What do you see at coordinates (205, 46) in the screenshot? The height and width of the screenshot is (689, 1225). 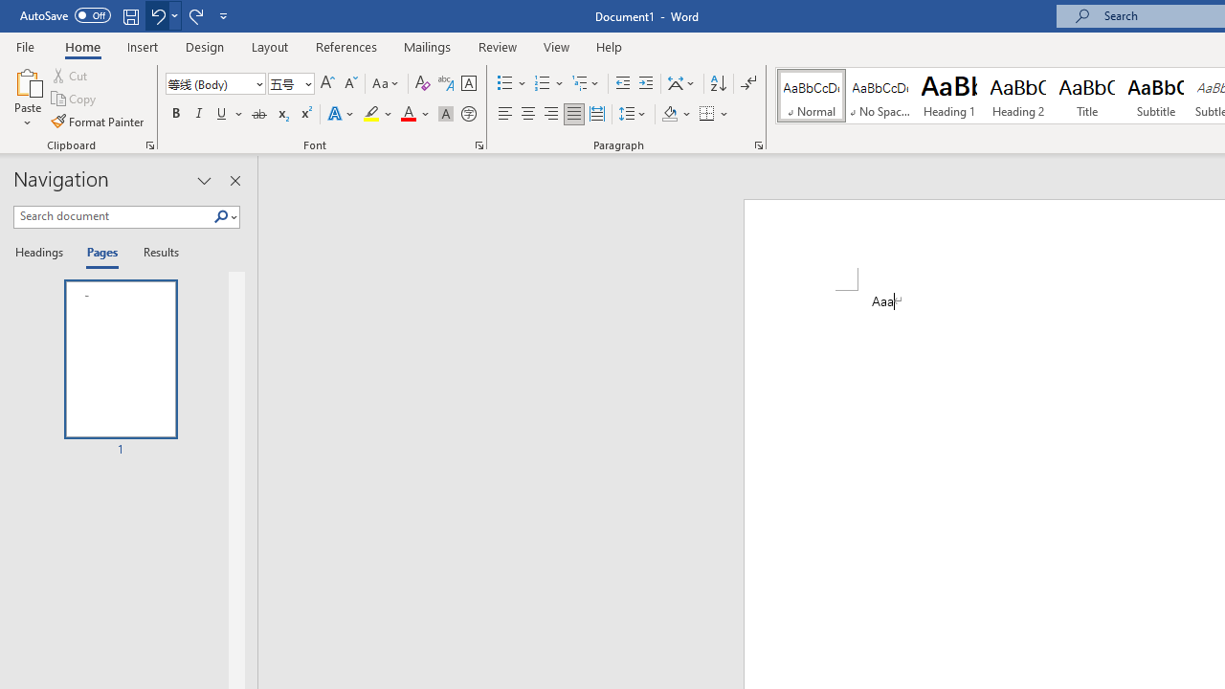 I see `Design` at bounding box center [205, 46].